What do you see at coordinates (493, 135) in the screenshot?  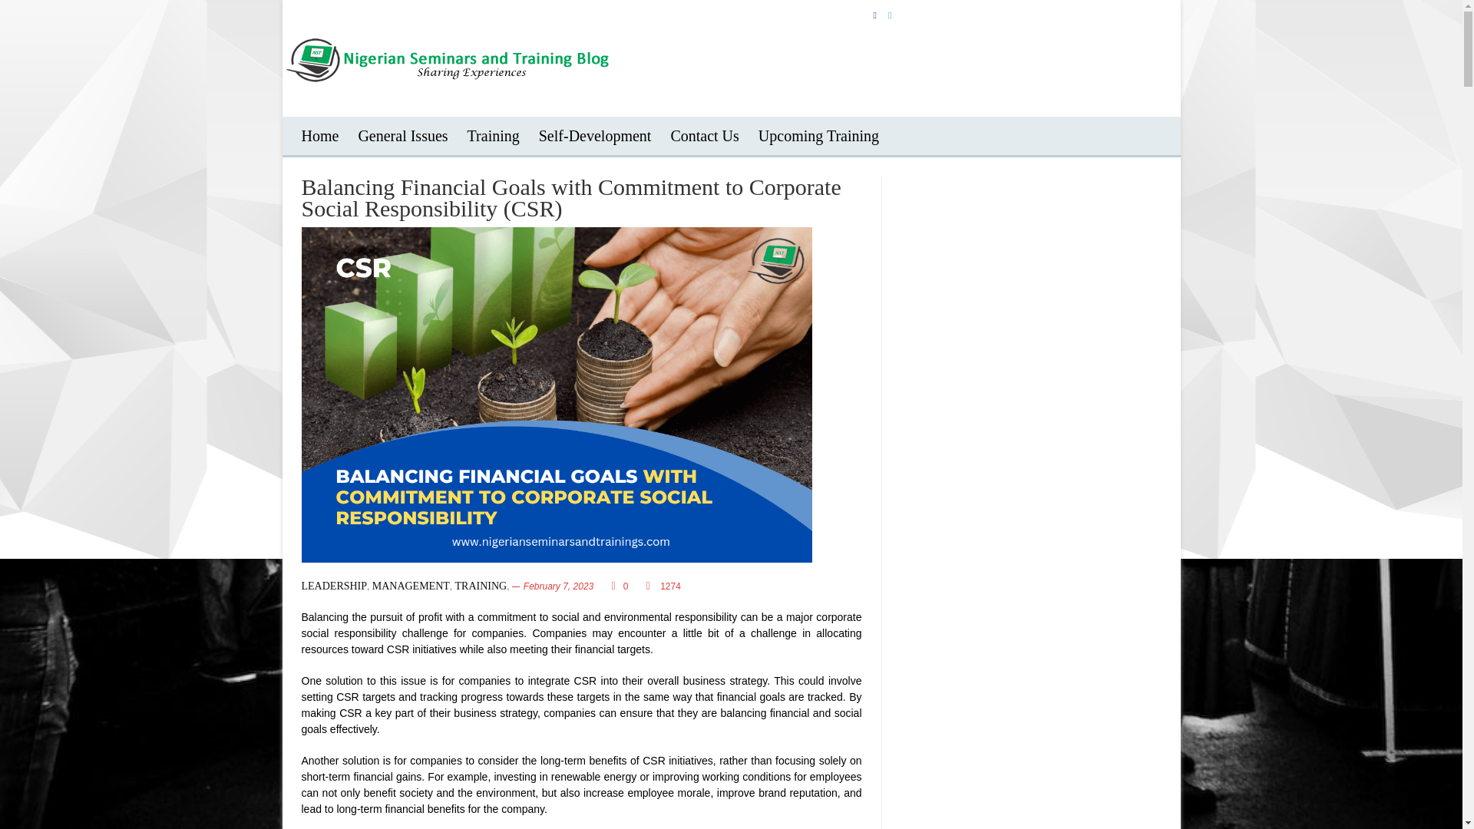 I see `Training` at bounding box center [493, 135].